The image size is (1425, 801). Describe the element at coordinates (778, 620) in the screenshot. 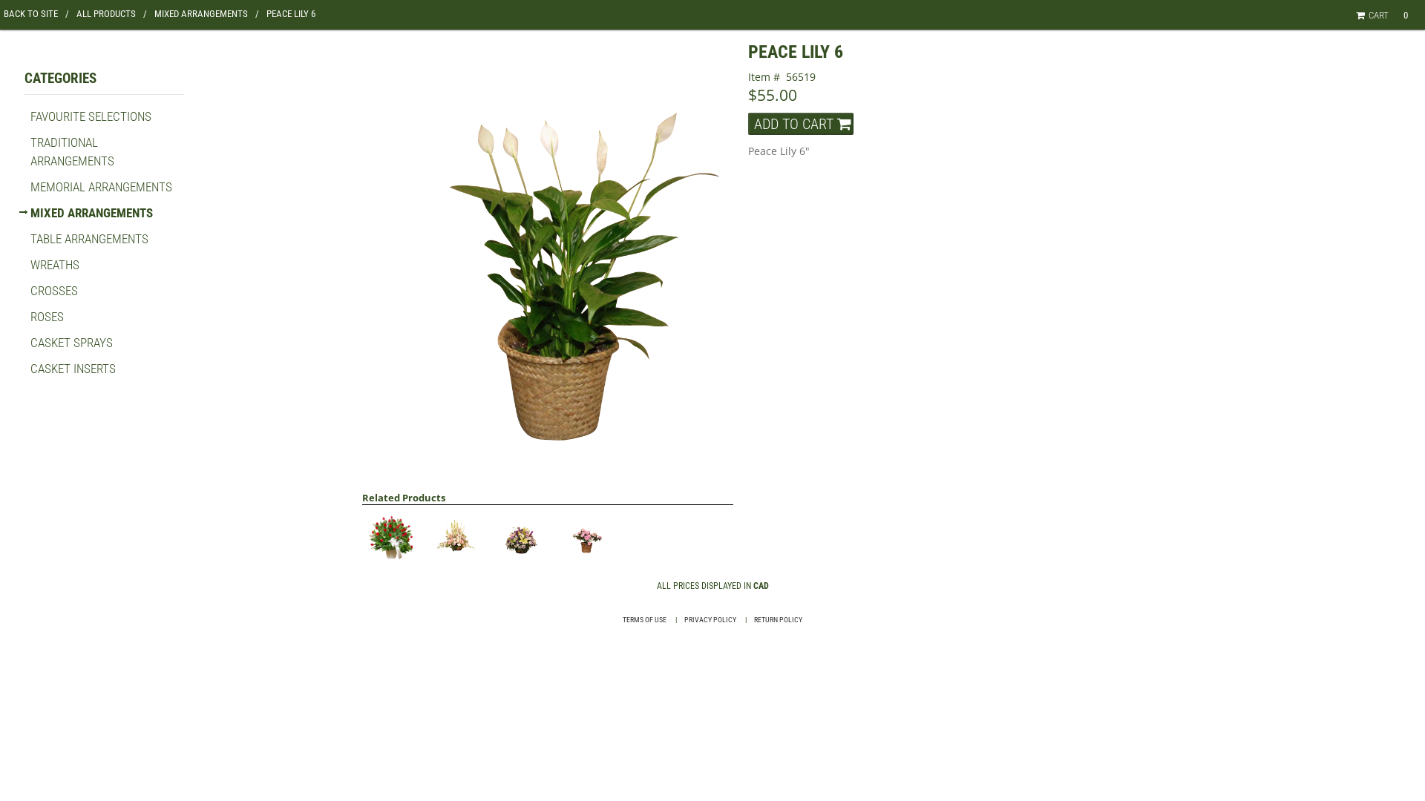

I see `RETURN POLICY` at that location.